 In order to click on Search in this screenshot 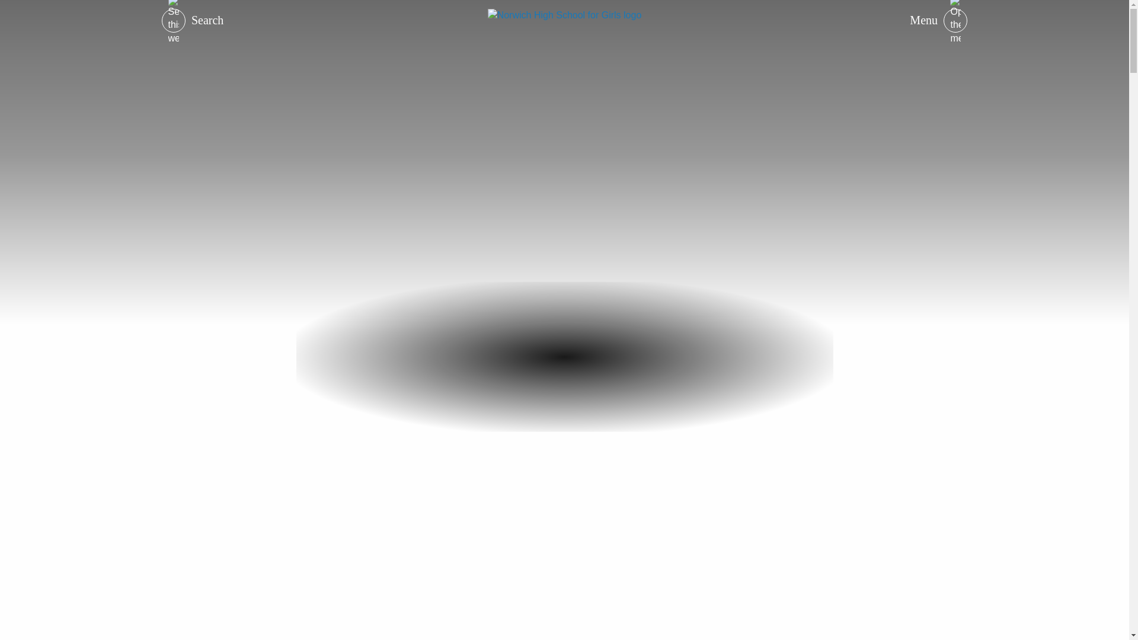, I will do `click(190, 30)`.